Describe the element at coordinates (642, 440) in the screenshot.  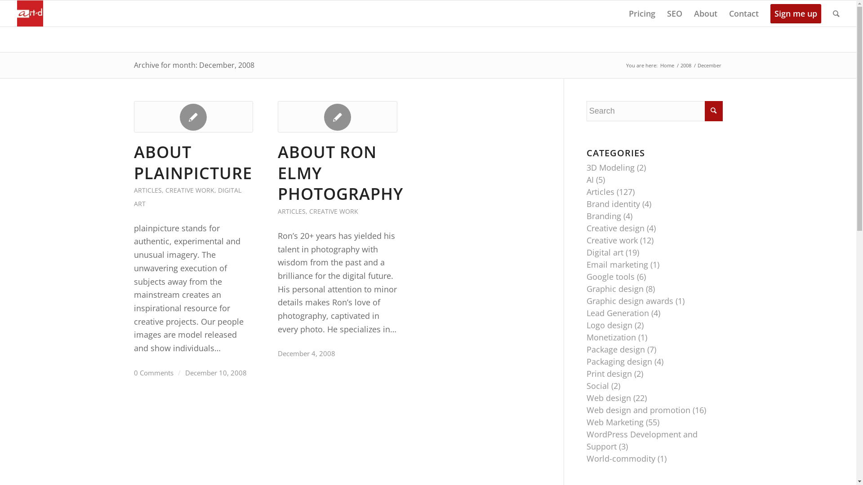
I see `WordPress Development and Support` at that location.